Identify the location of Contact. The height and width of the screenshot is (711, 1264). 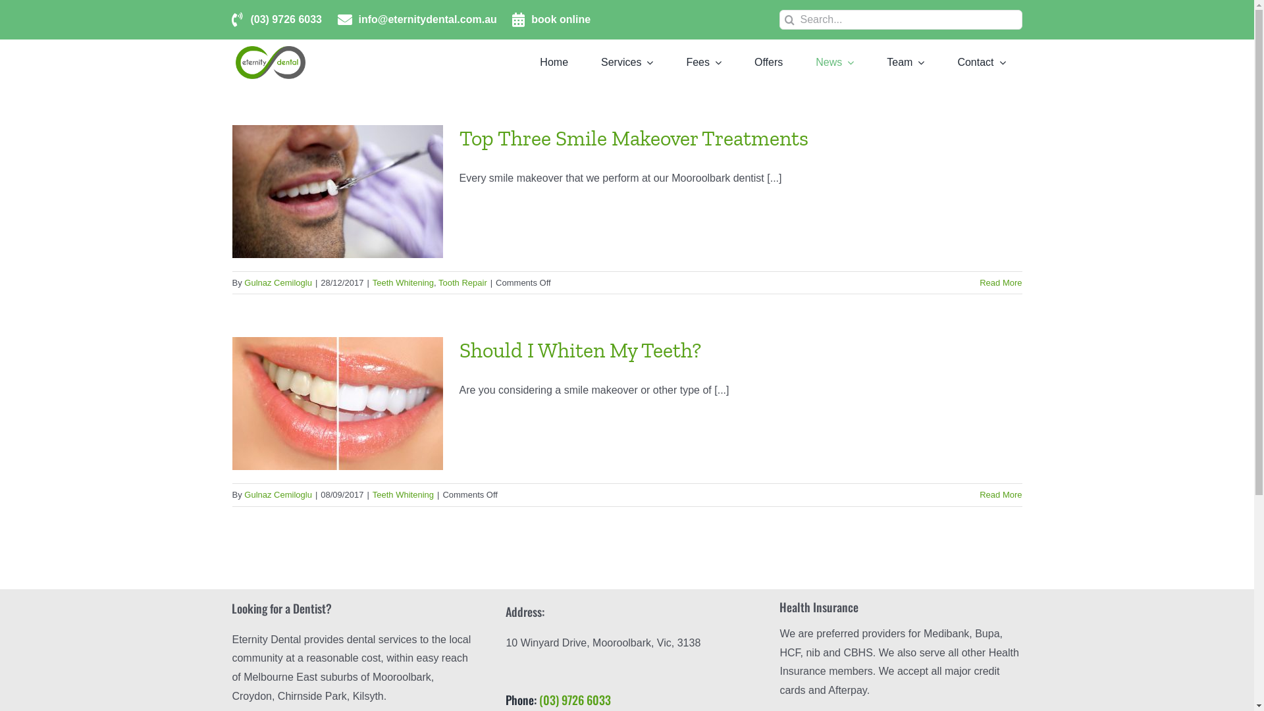
(981, 63).